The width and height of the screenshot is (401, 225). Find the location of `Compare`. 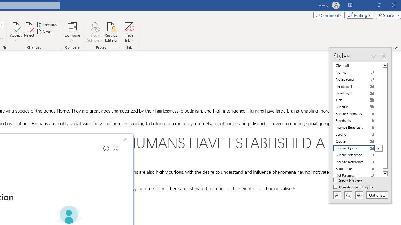

Compare is located at coordinates (72, 32).